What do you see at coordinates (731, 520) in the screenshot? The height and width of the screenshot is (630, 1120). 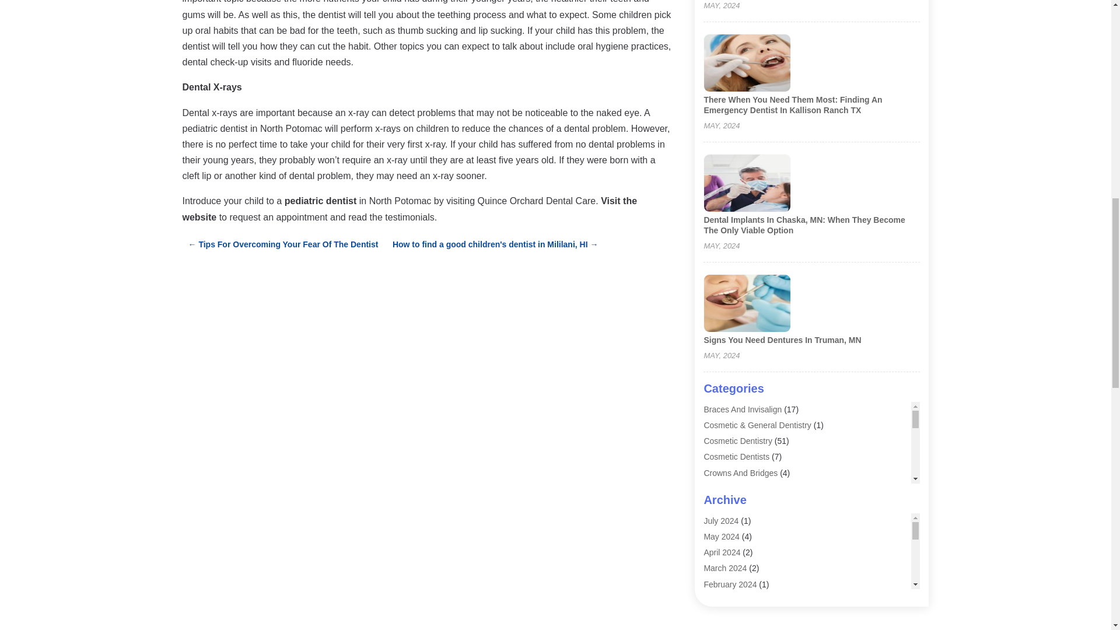 I see `Dental Implants` at bounding box center [731, 520].